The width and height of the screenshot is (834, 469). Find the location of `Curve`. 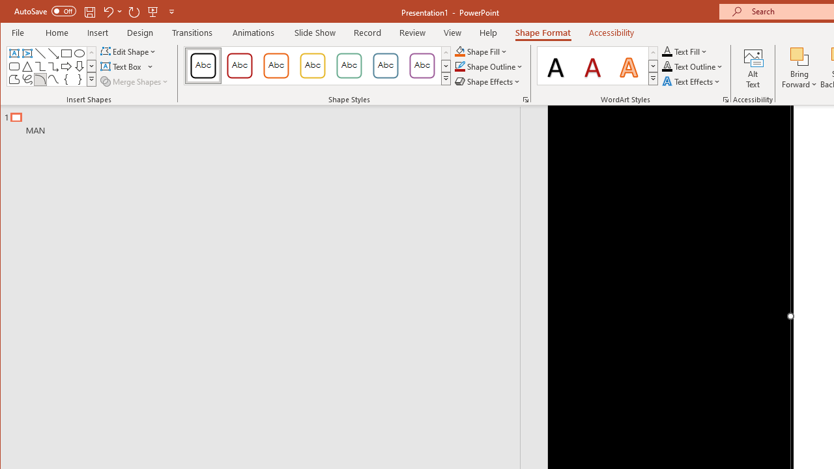

Curve is located at coordinates (53, 79).